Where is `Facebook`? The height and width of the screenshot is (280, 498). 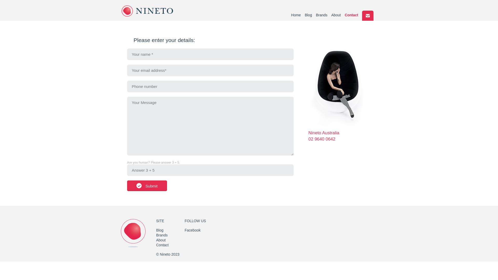 Facebook is located at coordinates (192, 230).